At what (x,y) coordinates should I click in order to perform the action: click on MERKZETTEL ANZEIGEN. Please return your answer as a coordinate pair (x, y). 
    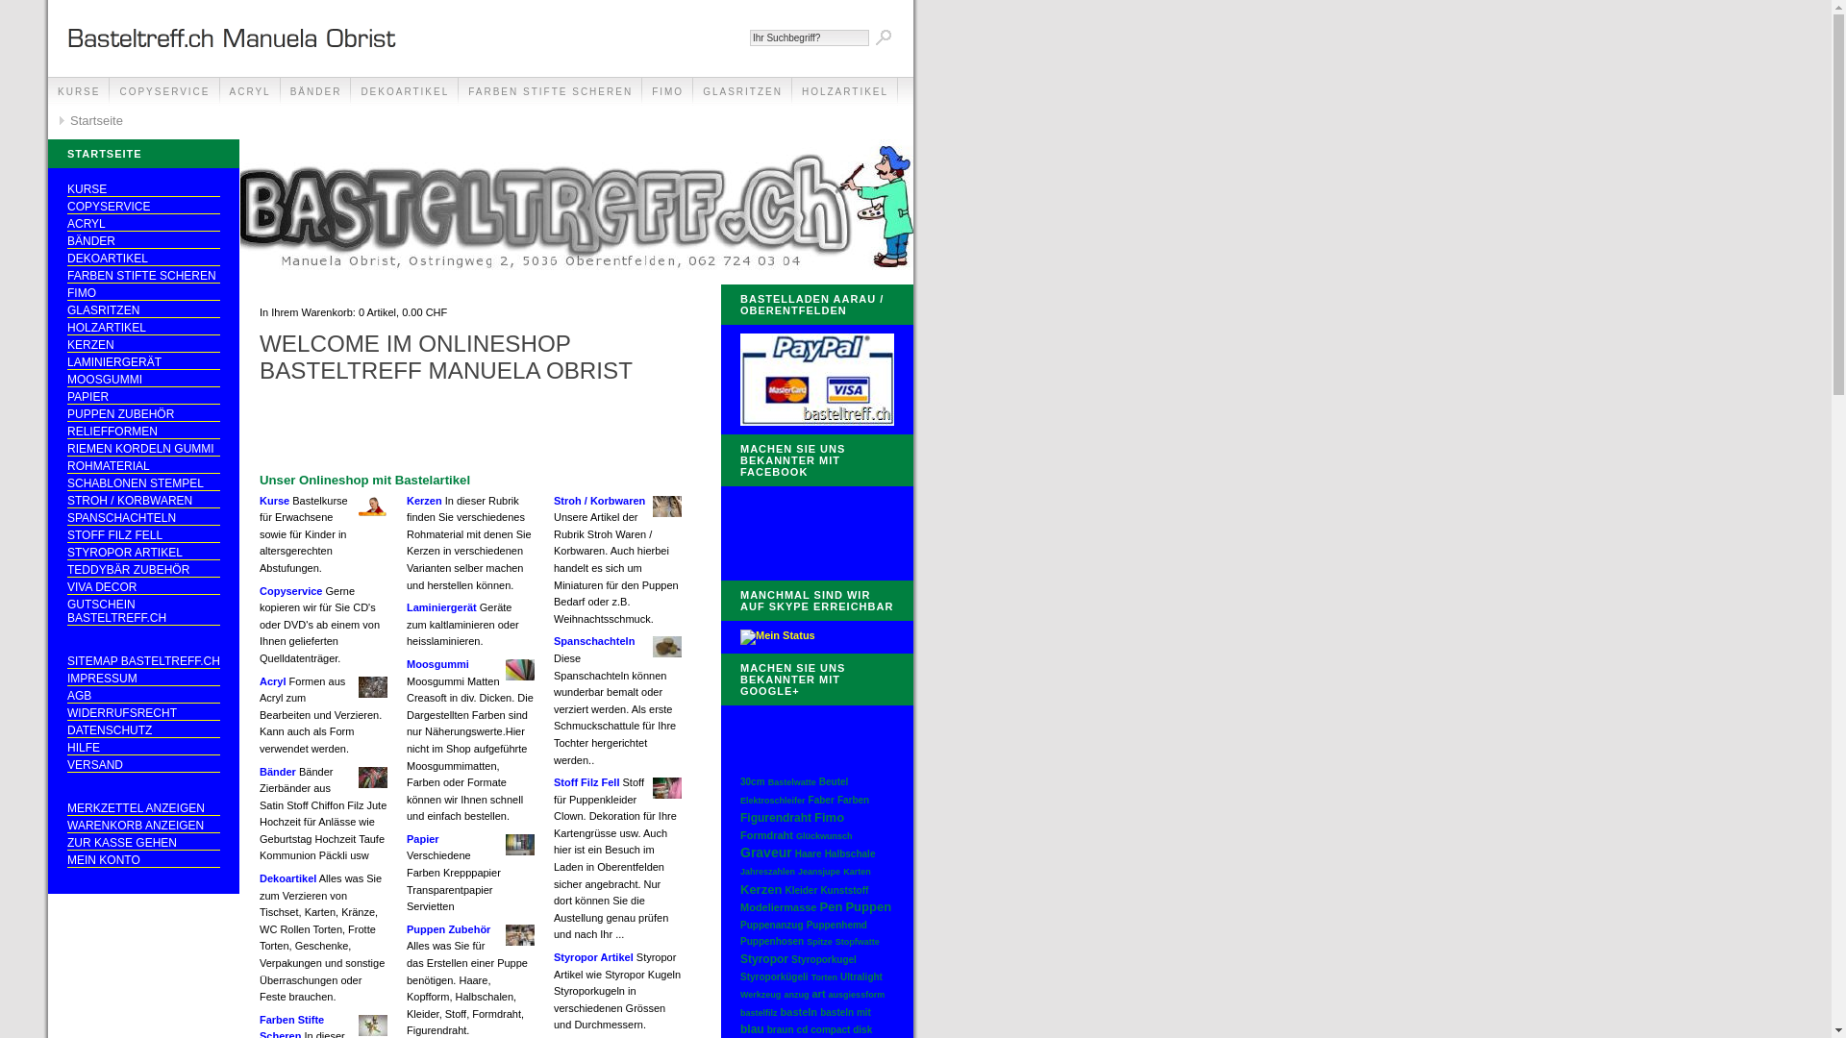
    Looking at the image, I should click on (144, 809).